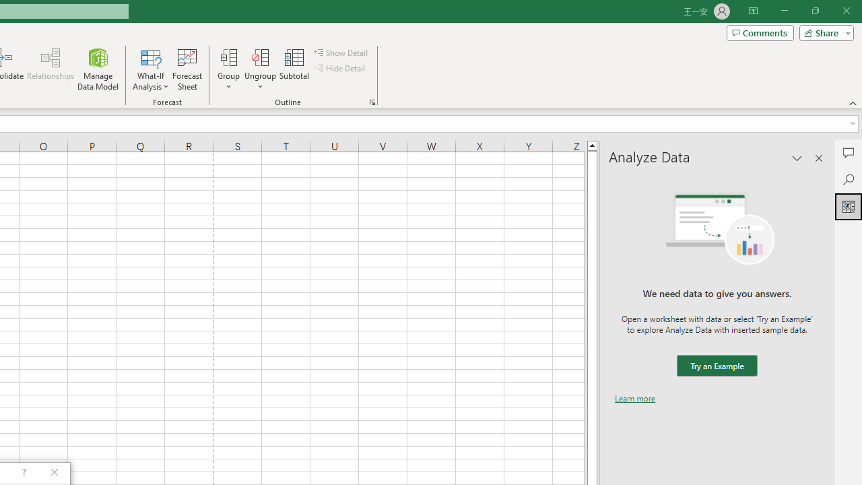 This screenshot has height=485, width=862. What do you see at coordinates (187, 69) in the screenshot?
I see `Forecast Sheet` at bounding box center [187, 69].